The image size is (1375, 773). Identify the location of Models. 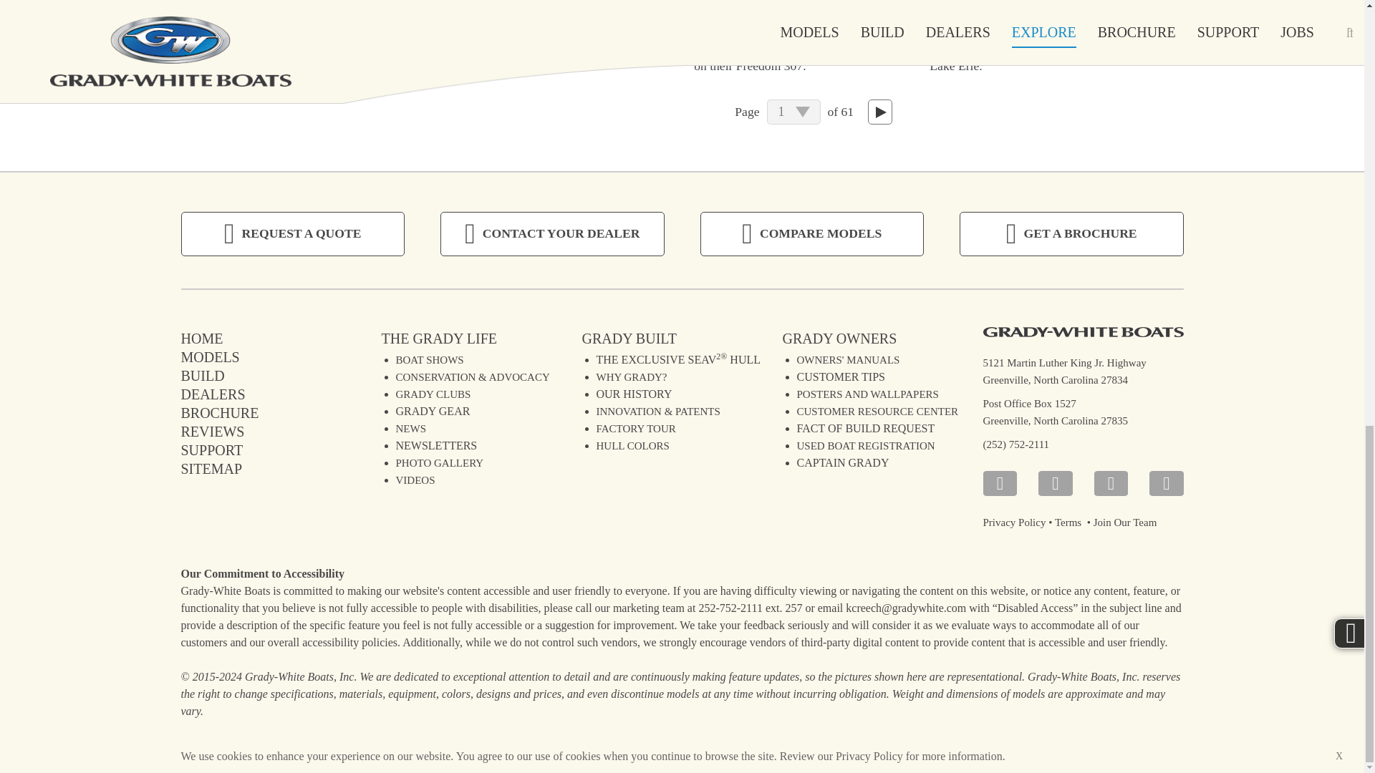
(209, 356).